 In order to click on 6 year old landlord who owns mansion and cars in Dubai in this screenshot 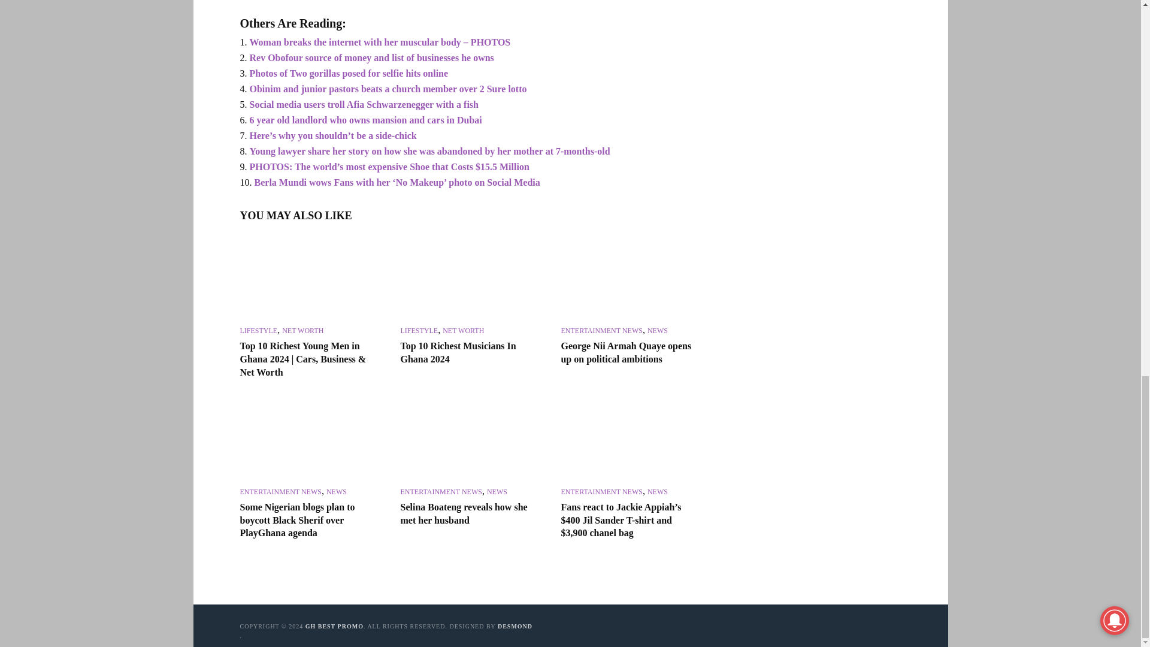, I will do `click(365, 120)`.